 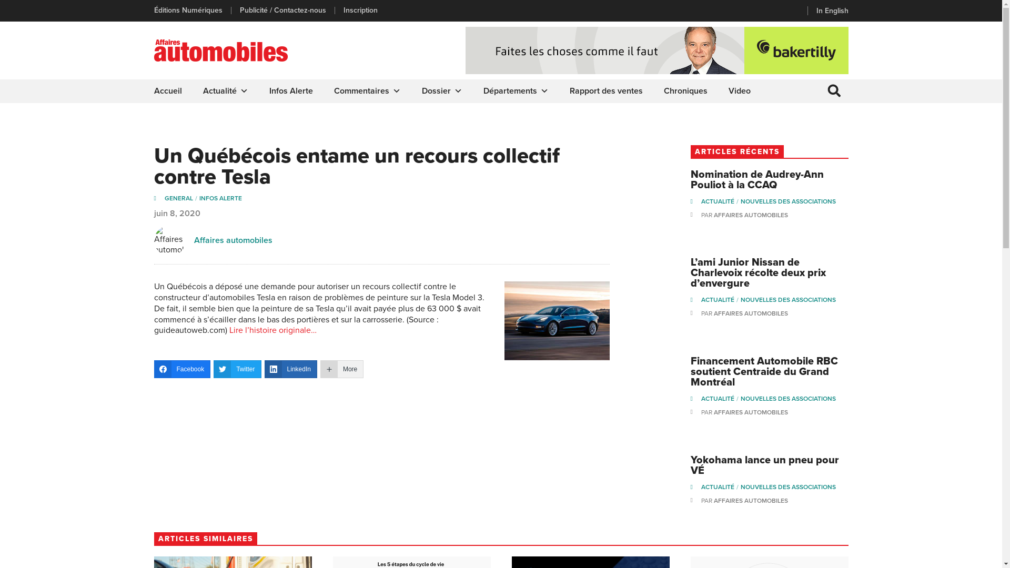 What do you see at coordinates (367, 92) in the screenshot?
I see `Commentaires` at bounding box center [367, 92].